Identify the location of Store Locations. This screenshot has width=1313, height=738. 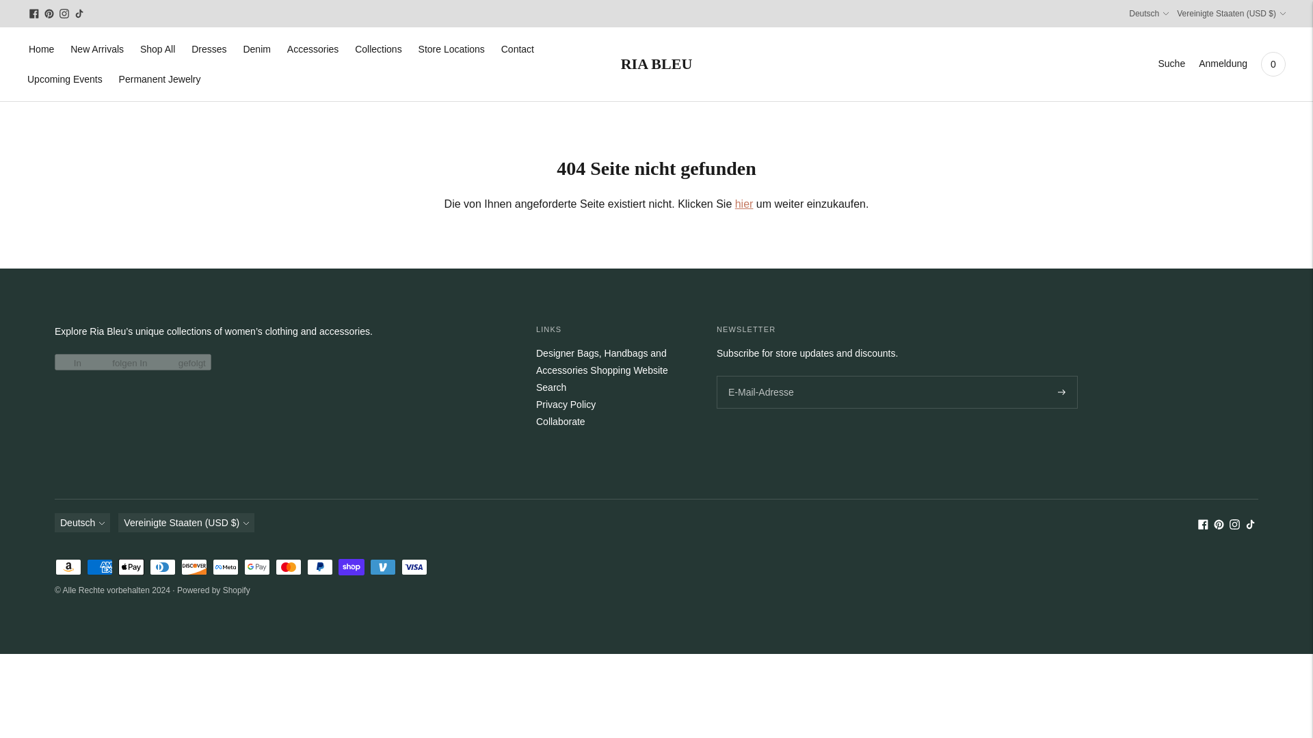
(451, 49).